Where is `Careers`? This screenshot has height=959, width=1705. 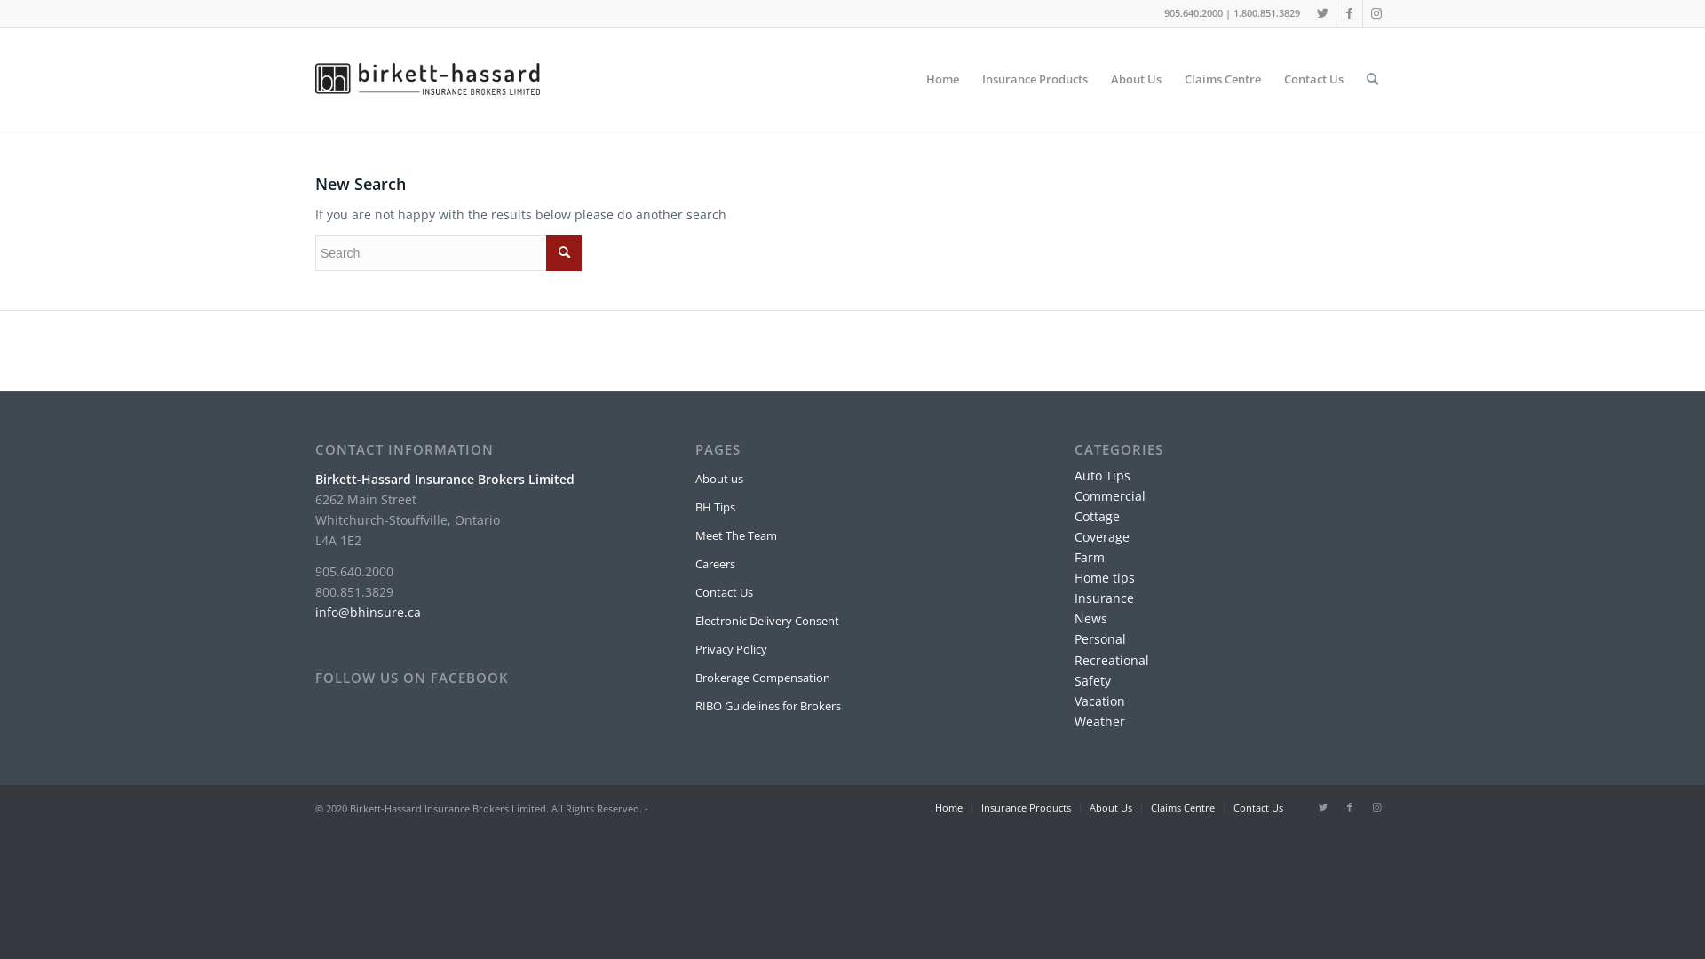
Careers is located at coordinates (852, 565).